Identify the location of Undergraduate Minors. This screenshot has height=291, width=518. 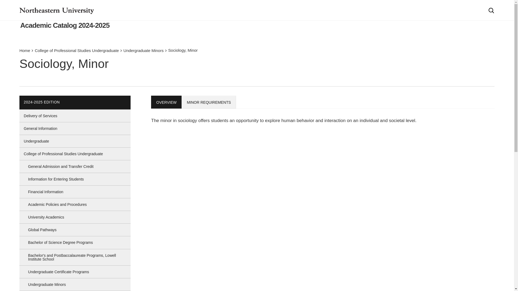
(144, 51).